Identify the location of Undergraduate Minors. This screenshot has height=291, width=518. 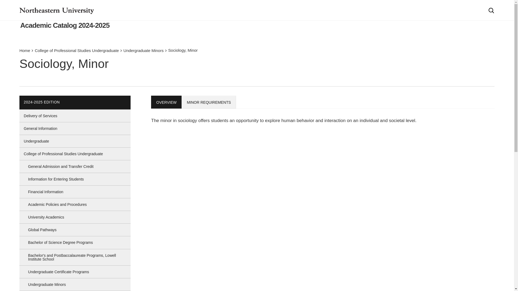
(144, 51).